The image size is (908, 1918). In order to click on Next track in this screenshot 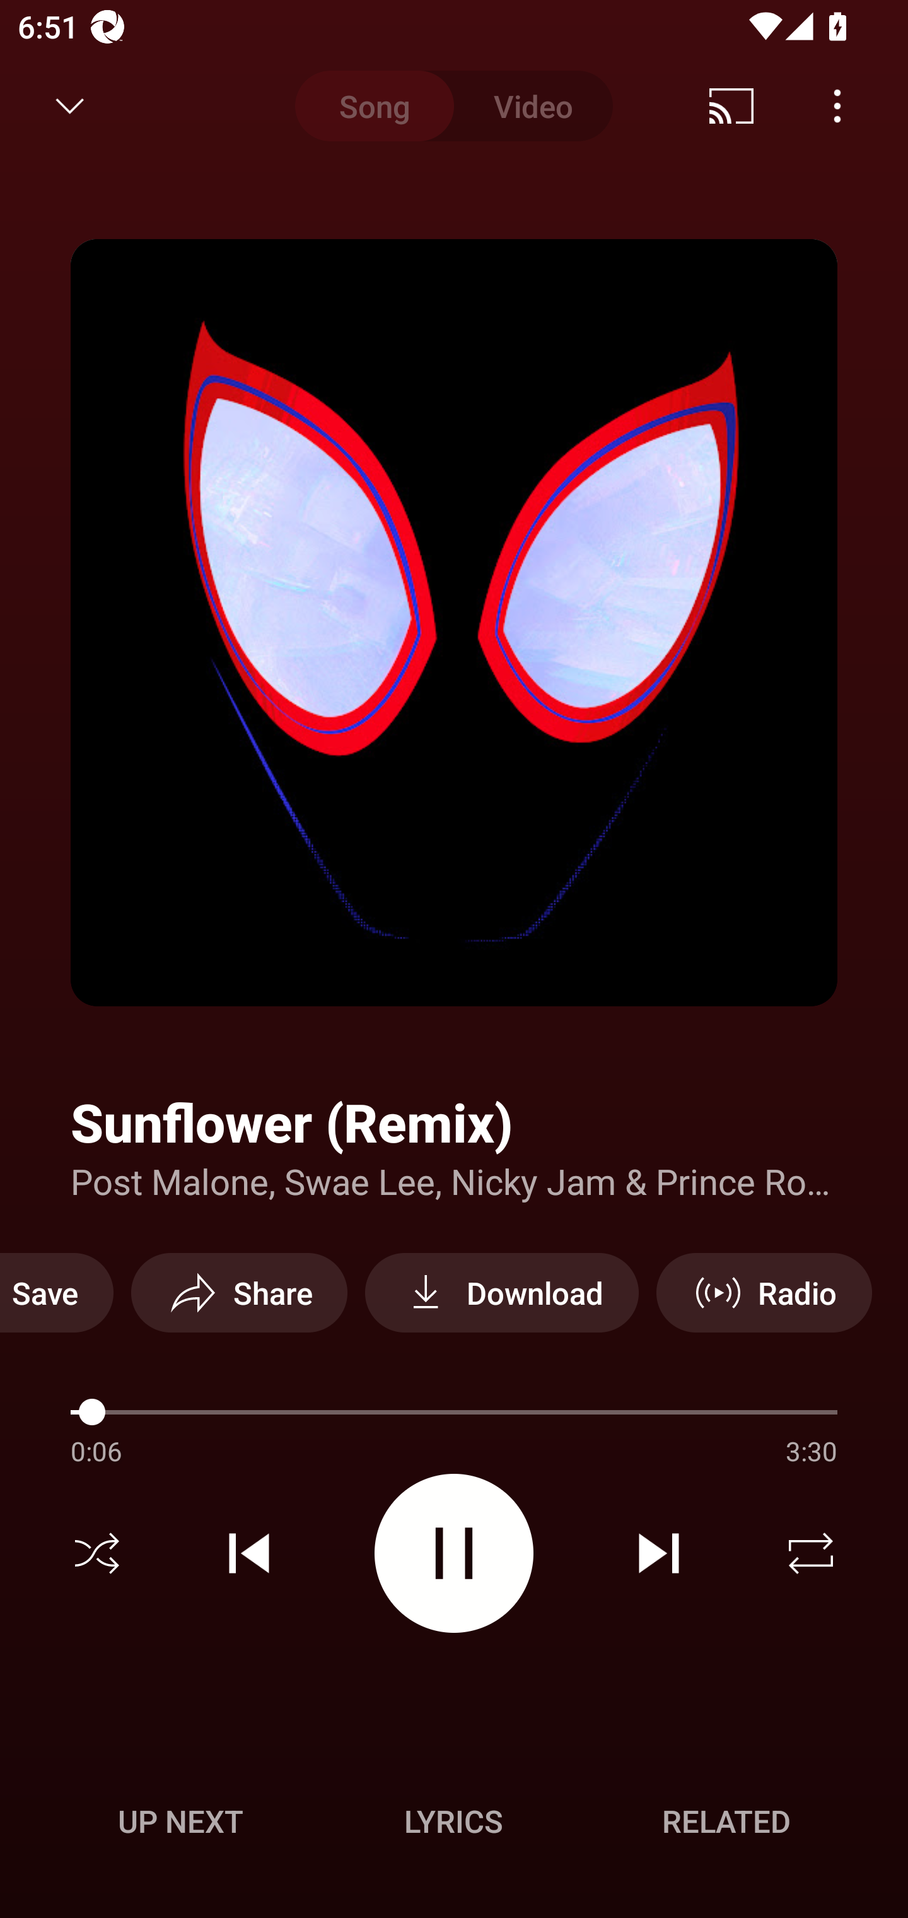, I will do `click(658, 1553)`.